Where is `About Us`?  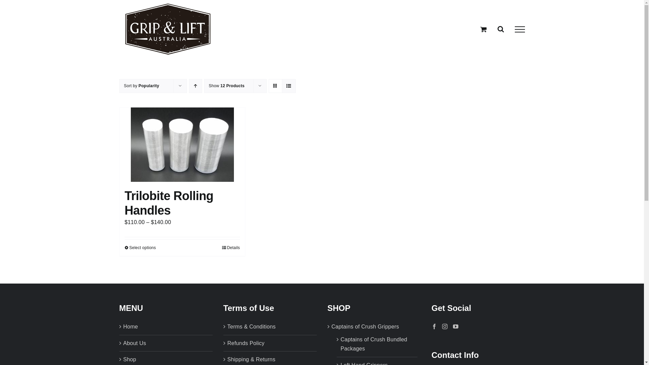 About Us is located at coordinates (166, 343).